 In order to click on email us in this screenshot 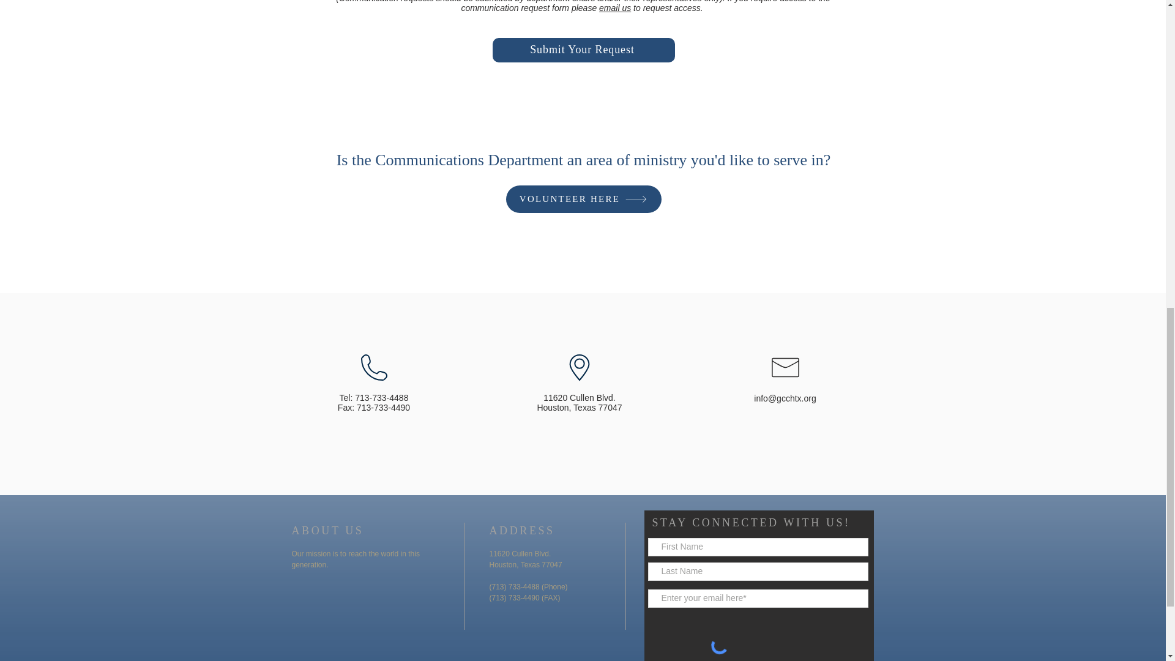, I will do `click(615, 7)`.